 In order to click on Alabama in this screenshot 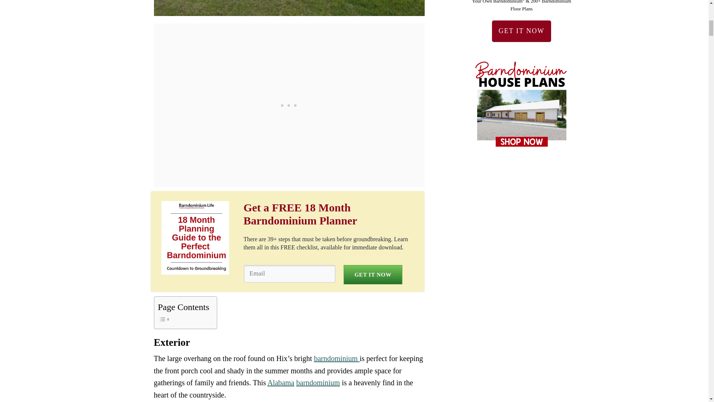, I will do `click(280, 383)`.